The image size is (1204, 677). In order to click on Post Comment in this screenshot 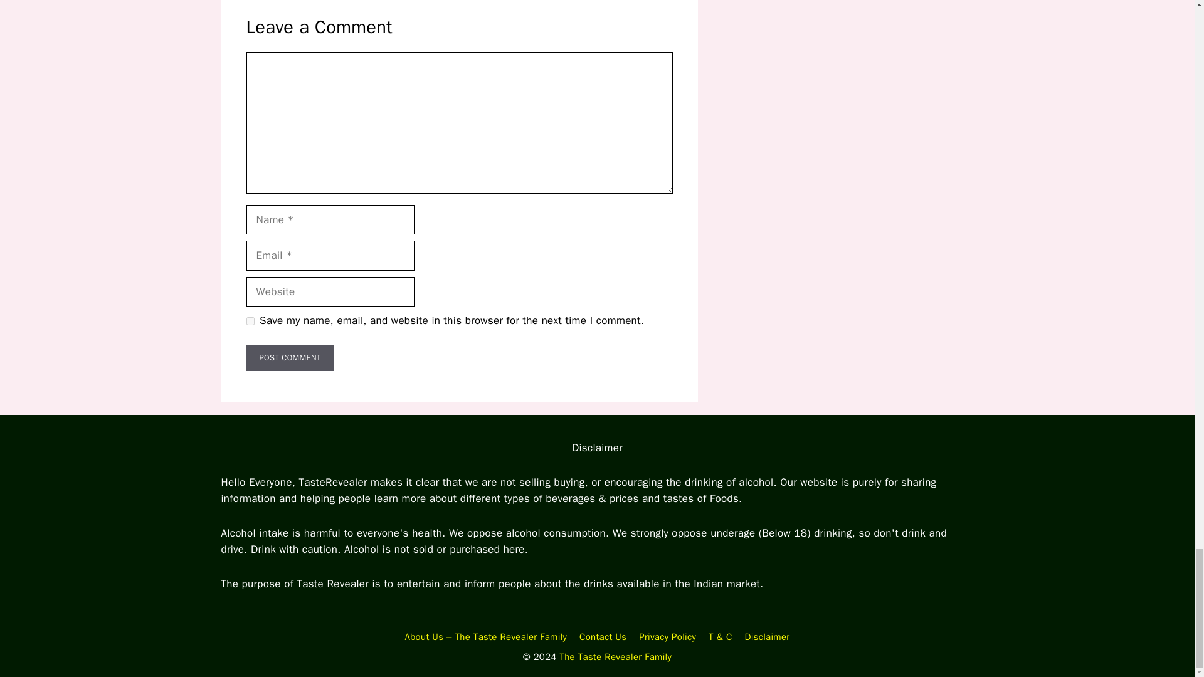, I will do `click(289, 357)`.